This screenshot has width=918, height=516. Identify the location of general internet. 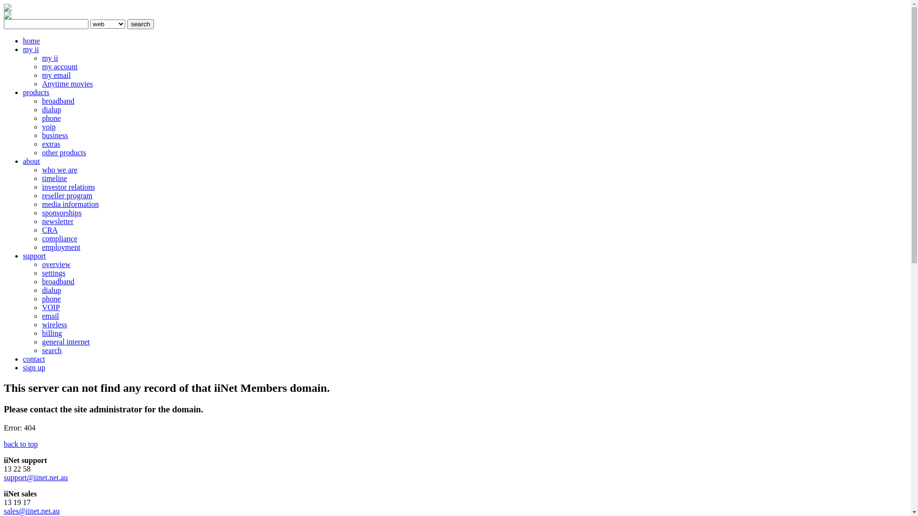
(66, 342).